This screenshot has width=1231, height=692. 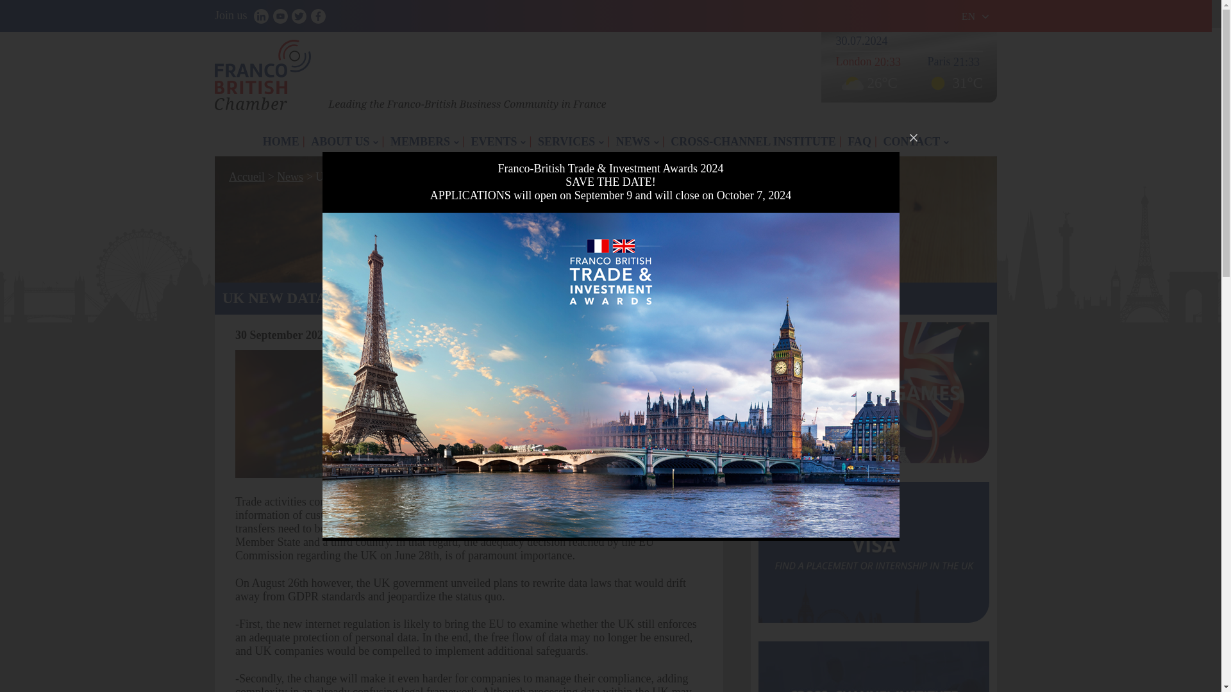 I want to click on SERVICES, so click(x=571, y=142).